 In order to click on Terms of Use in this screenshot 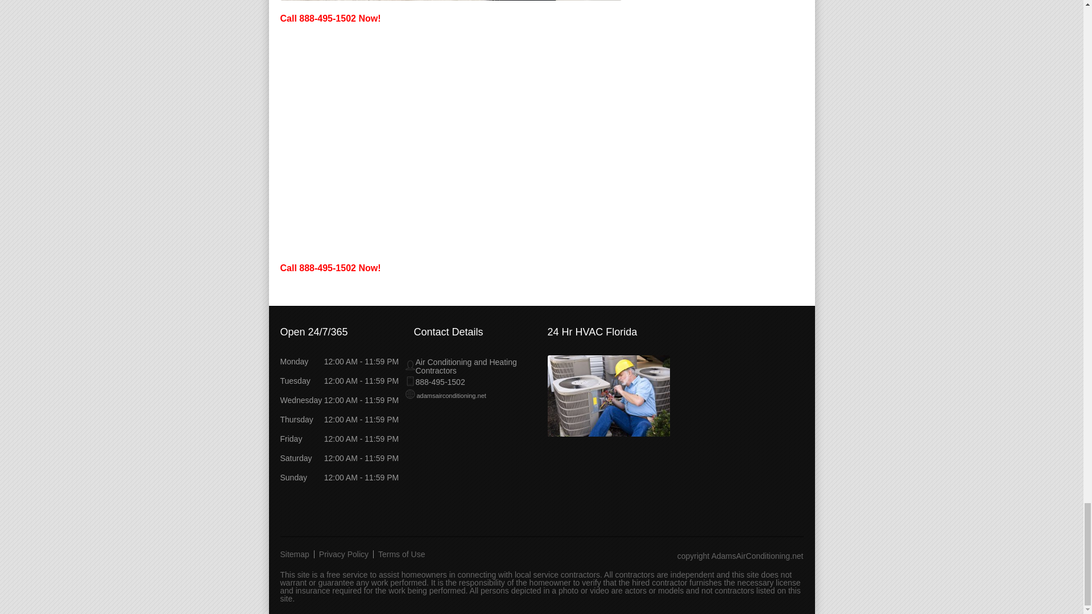, I will do `click(401, 554)`.